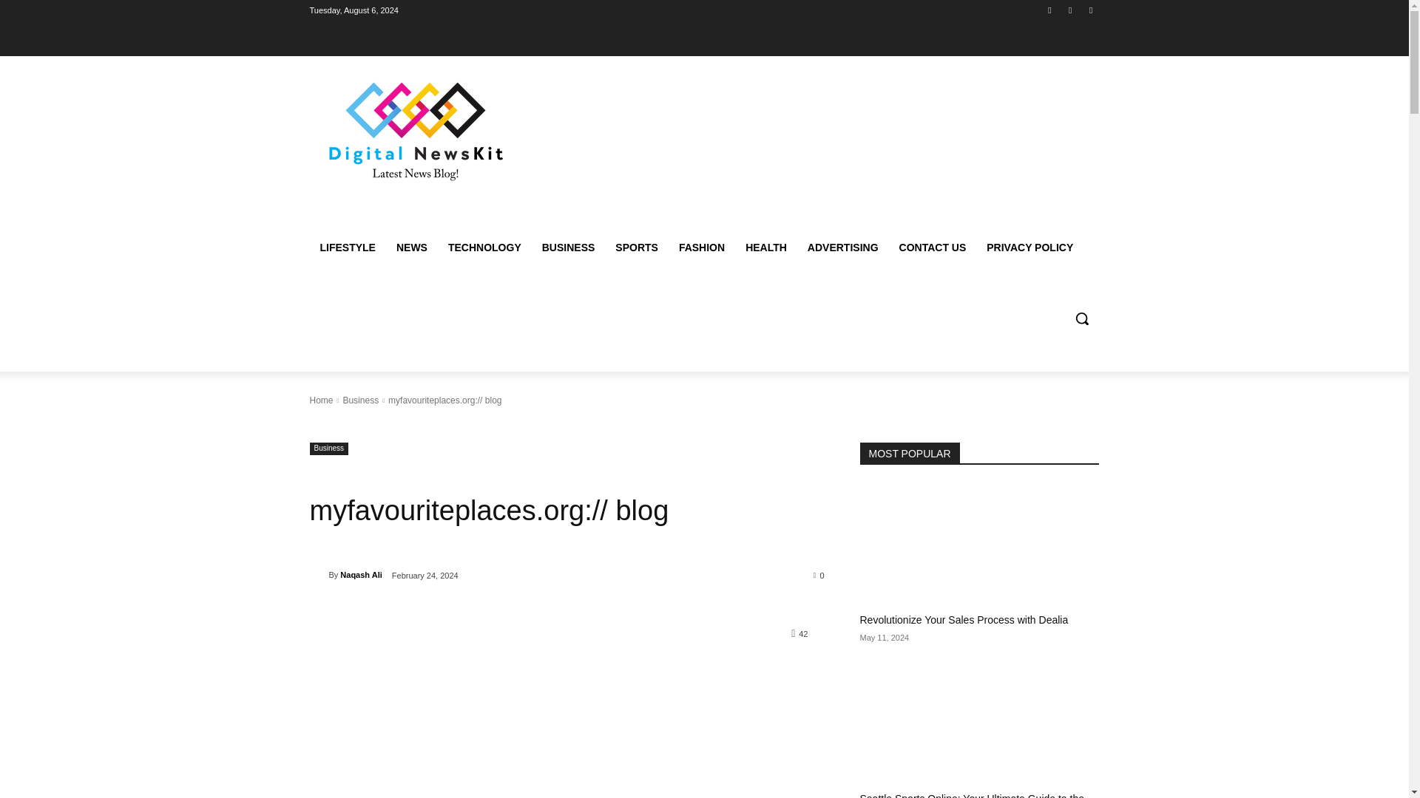 The height and width of the screenshot is (798, 1420). Describe the element at coordinates (361, 574) in the screenshot. I see `Naqash Ali` at that location.